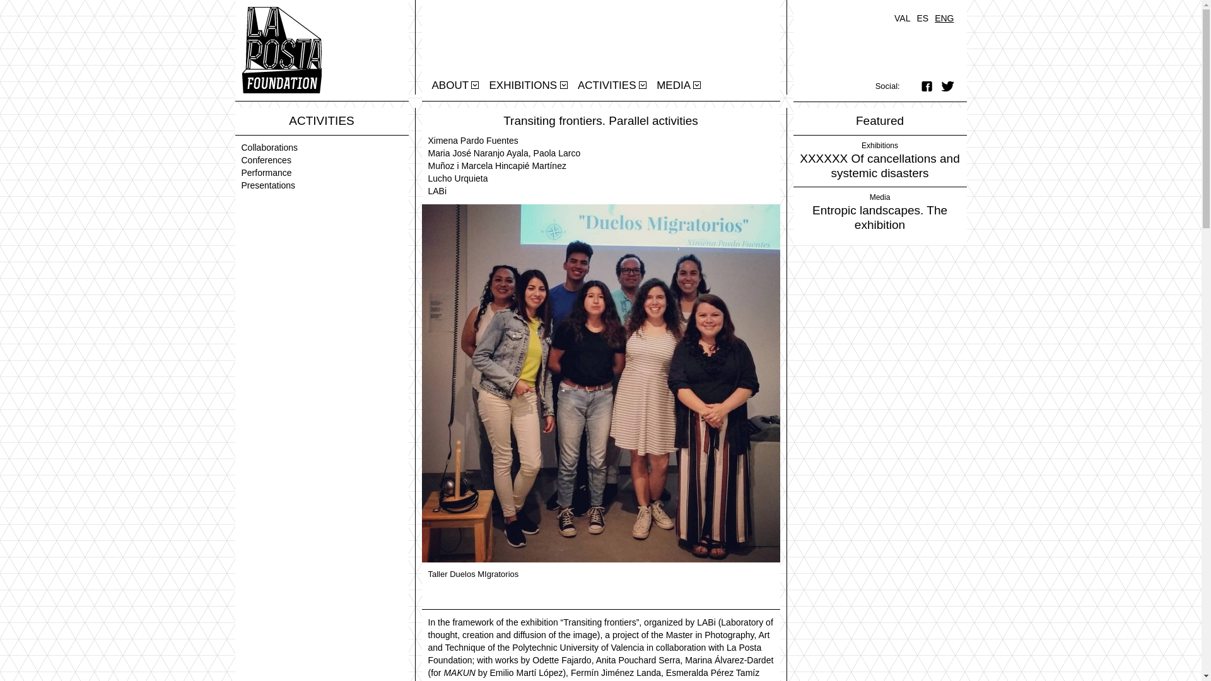 This screenshot has width=1211, height=681. I want to click on Performance, so click(266, 172).